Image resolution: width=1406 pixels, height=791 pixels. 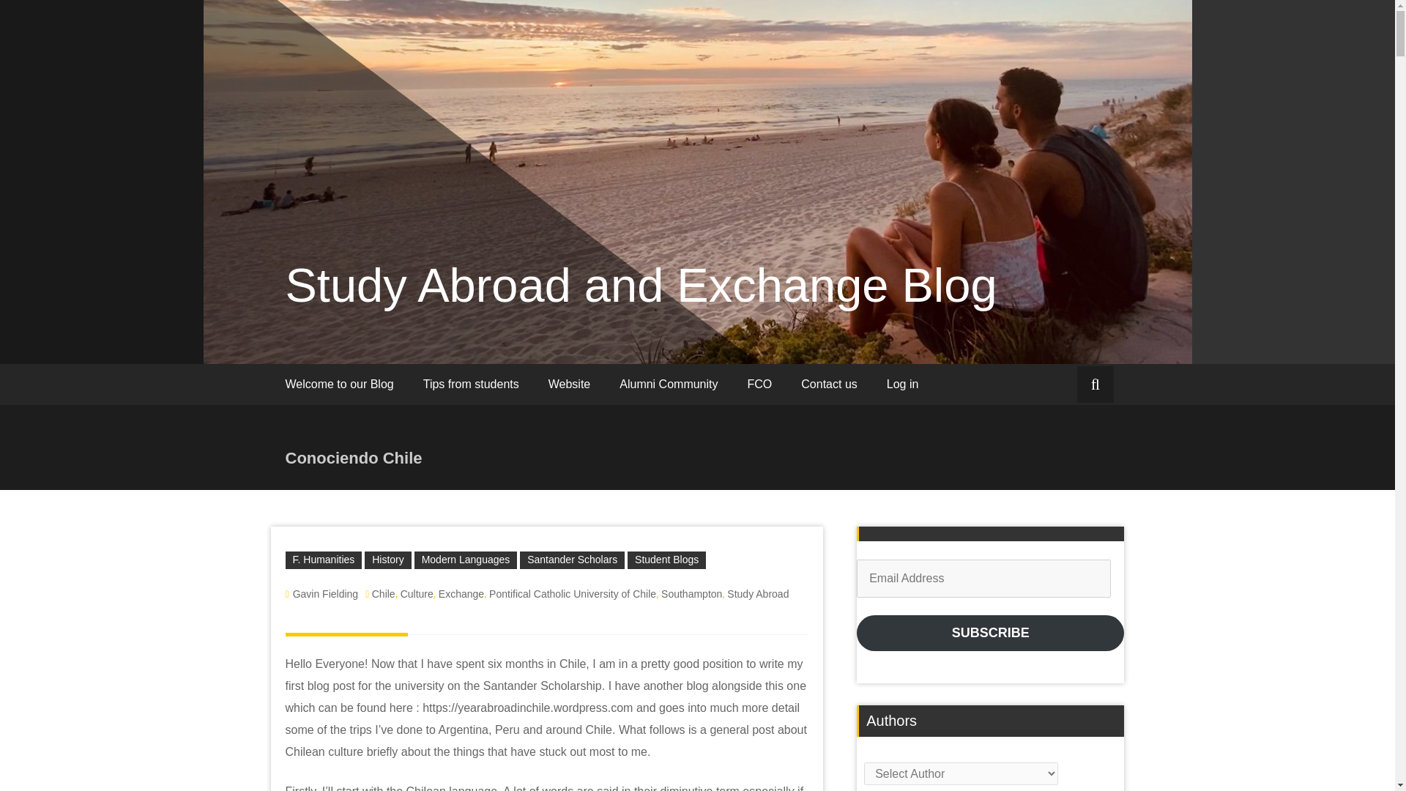 What do you see at coordinates (573, 339) in the screenshot?
I see `Pontifical Catholic University of Chile` at bounding box center [573, 339].